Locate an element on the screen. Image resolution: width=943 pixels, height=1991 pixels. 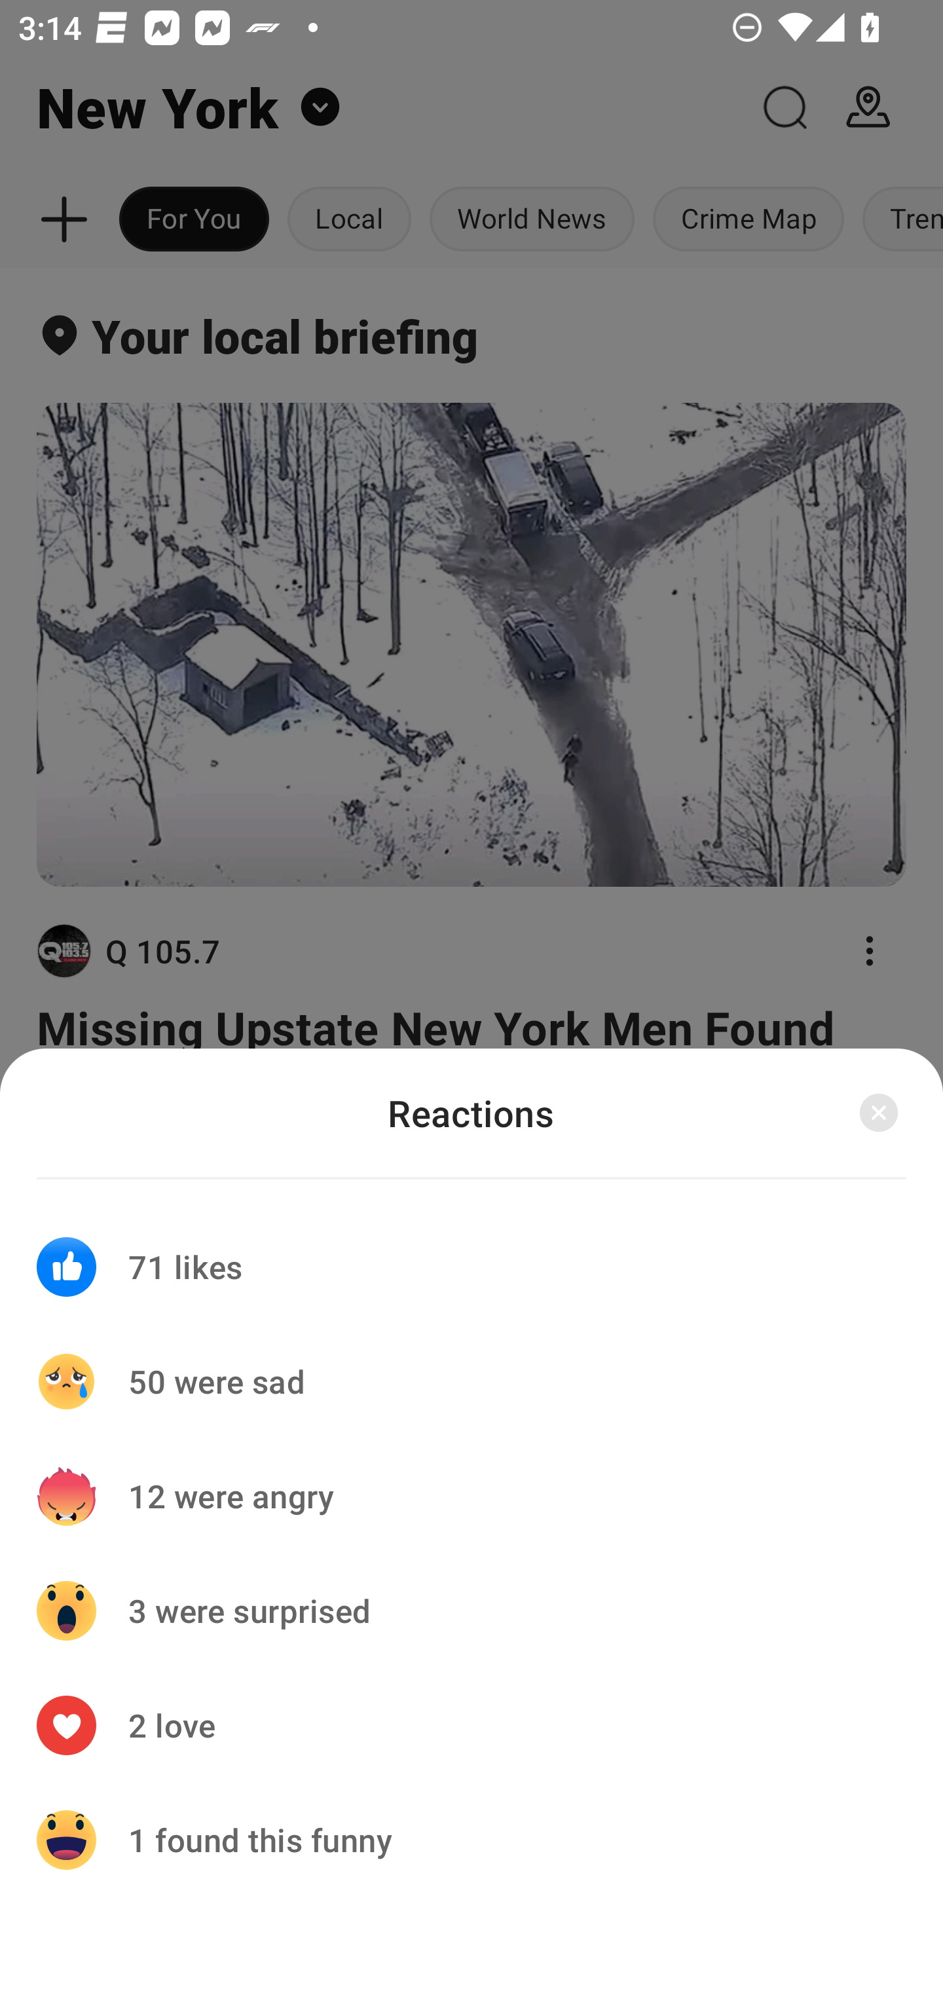
50 were sad is located at coordinates (471, 1381).